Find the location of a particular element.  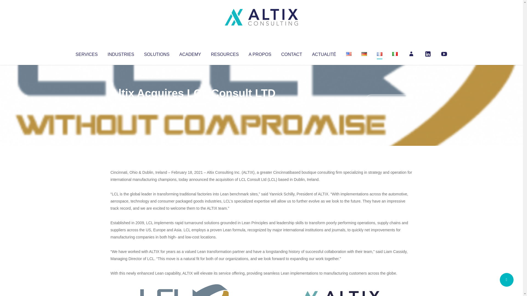

Altix is located at coordinates (121, 104).